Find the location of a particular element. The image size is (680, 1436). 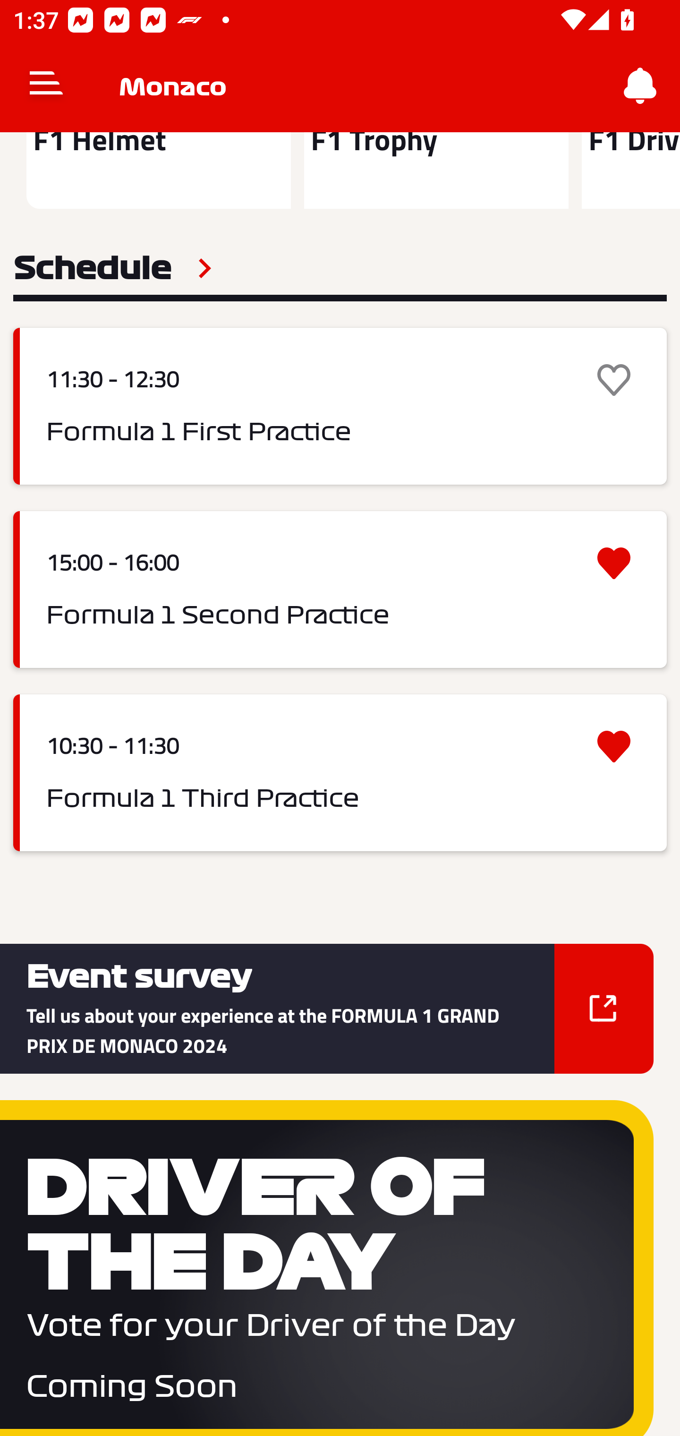

Schedule is located at coordinates (112, 268).